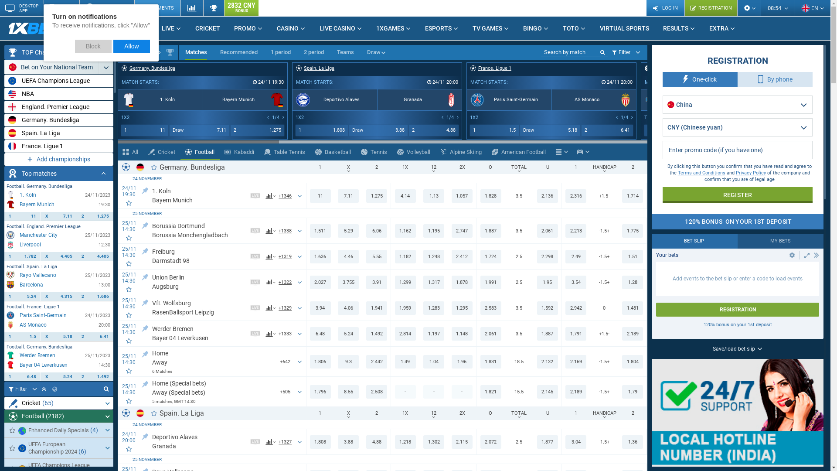 This screenshot has width=837, height=471. What do you see at coordinates (242, 8) in the screenshot?
I see `2832 CNY
BONUS` at bounding box center [242, 8].